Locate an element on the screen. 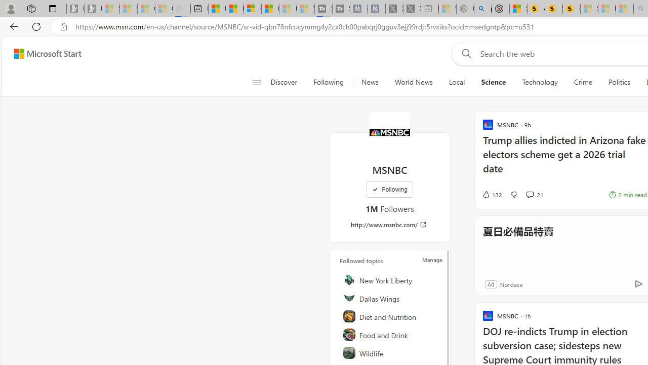 Image resolution: width=648 pixels, height=365 pixels. MSNBC is located at coordinates (390, 132).